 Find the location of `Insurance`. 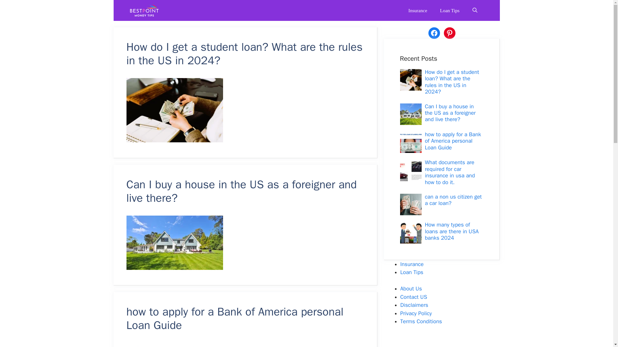

Insurance is located at coordinates (418, 10).